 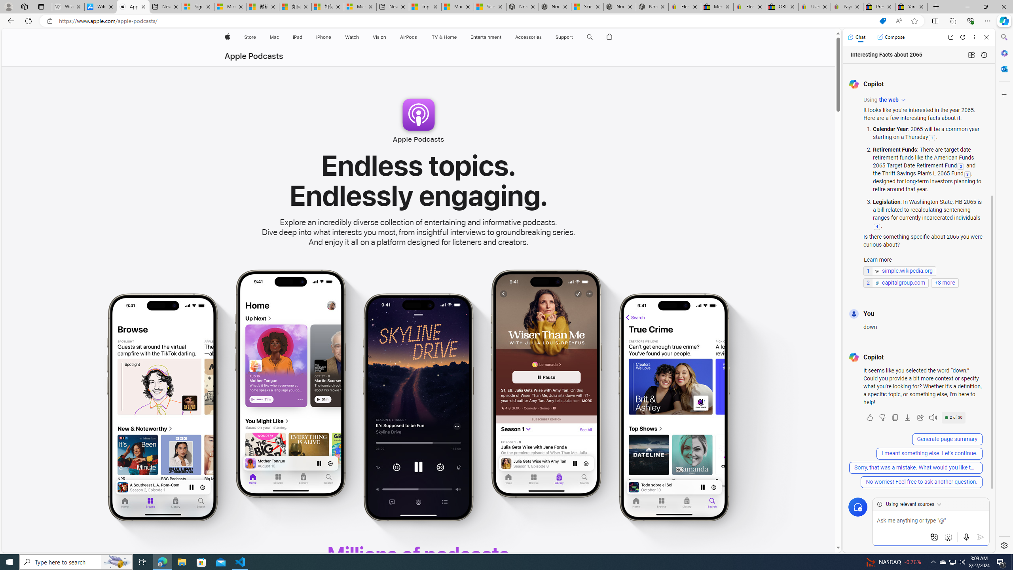 I want to click on Top Stories - MSN, so click(x=425, y=7).